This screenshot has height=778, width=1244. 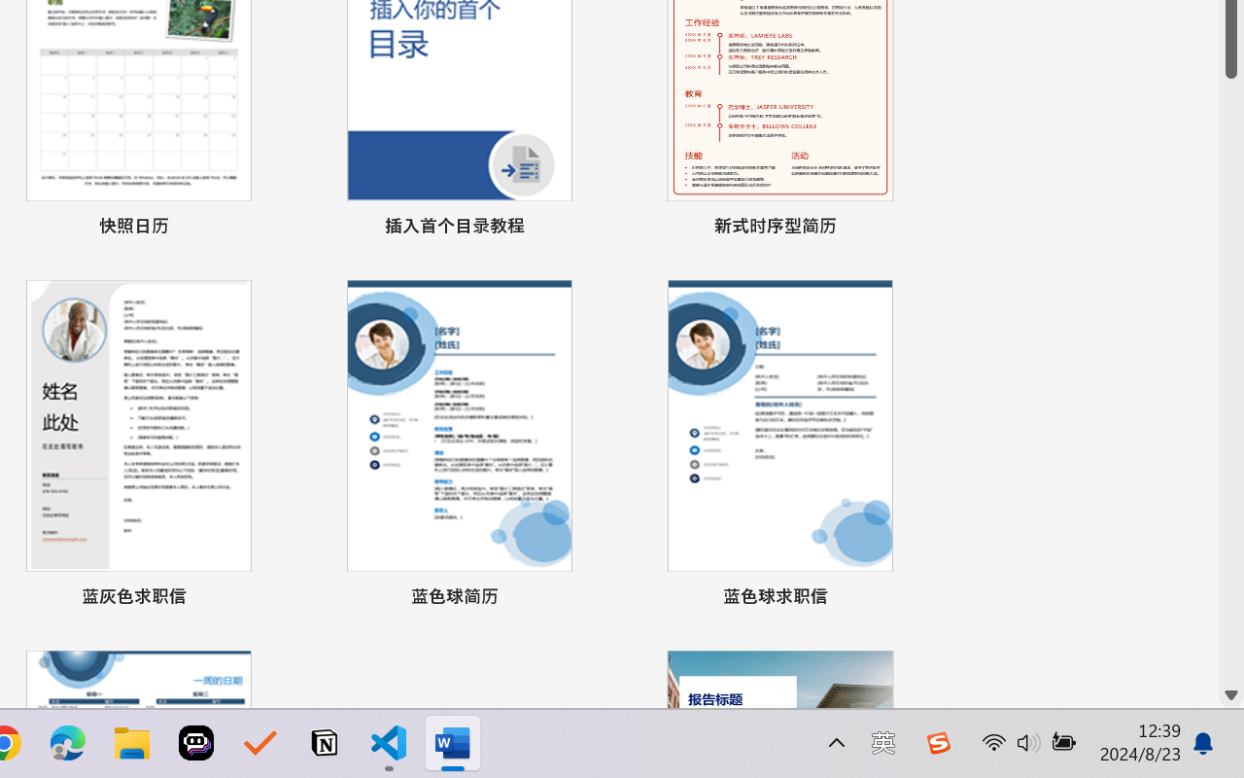 What do you see at coordinates (908, 599) in the screenshot?
I see `Pin to list` at bounding box center [908, 599].